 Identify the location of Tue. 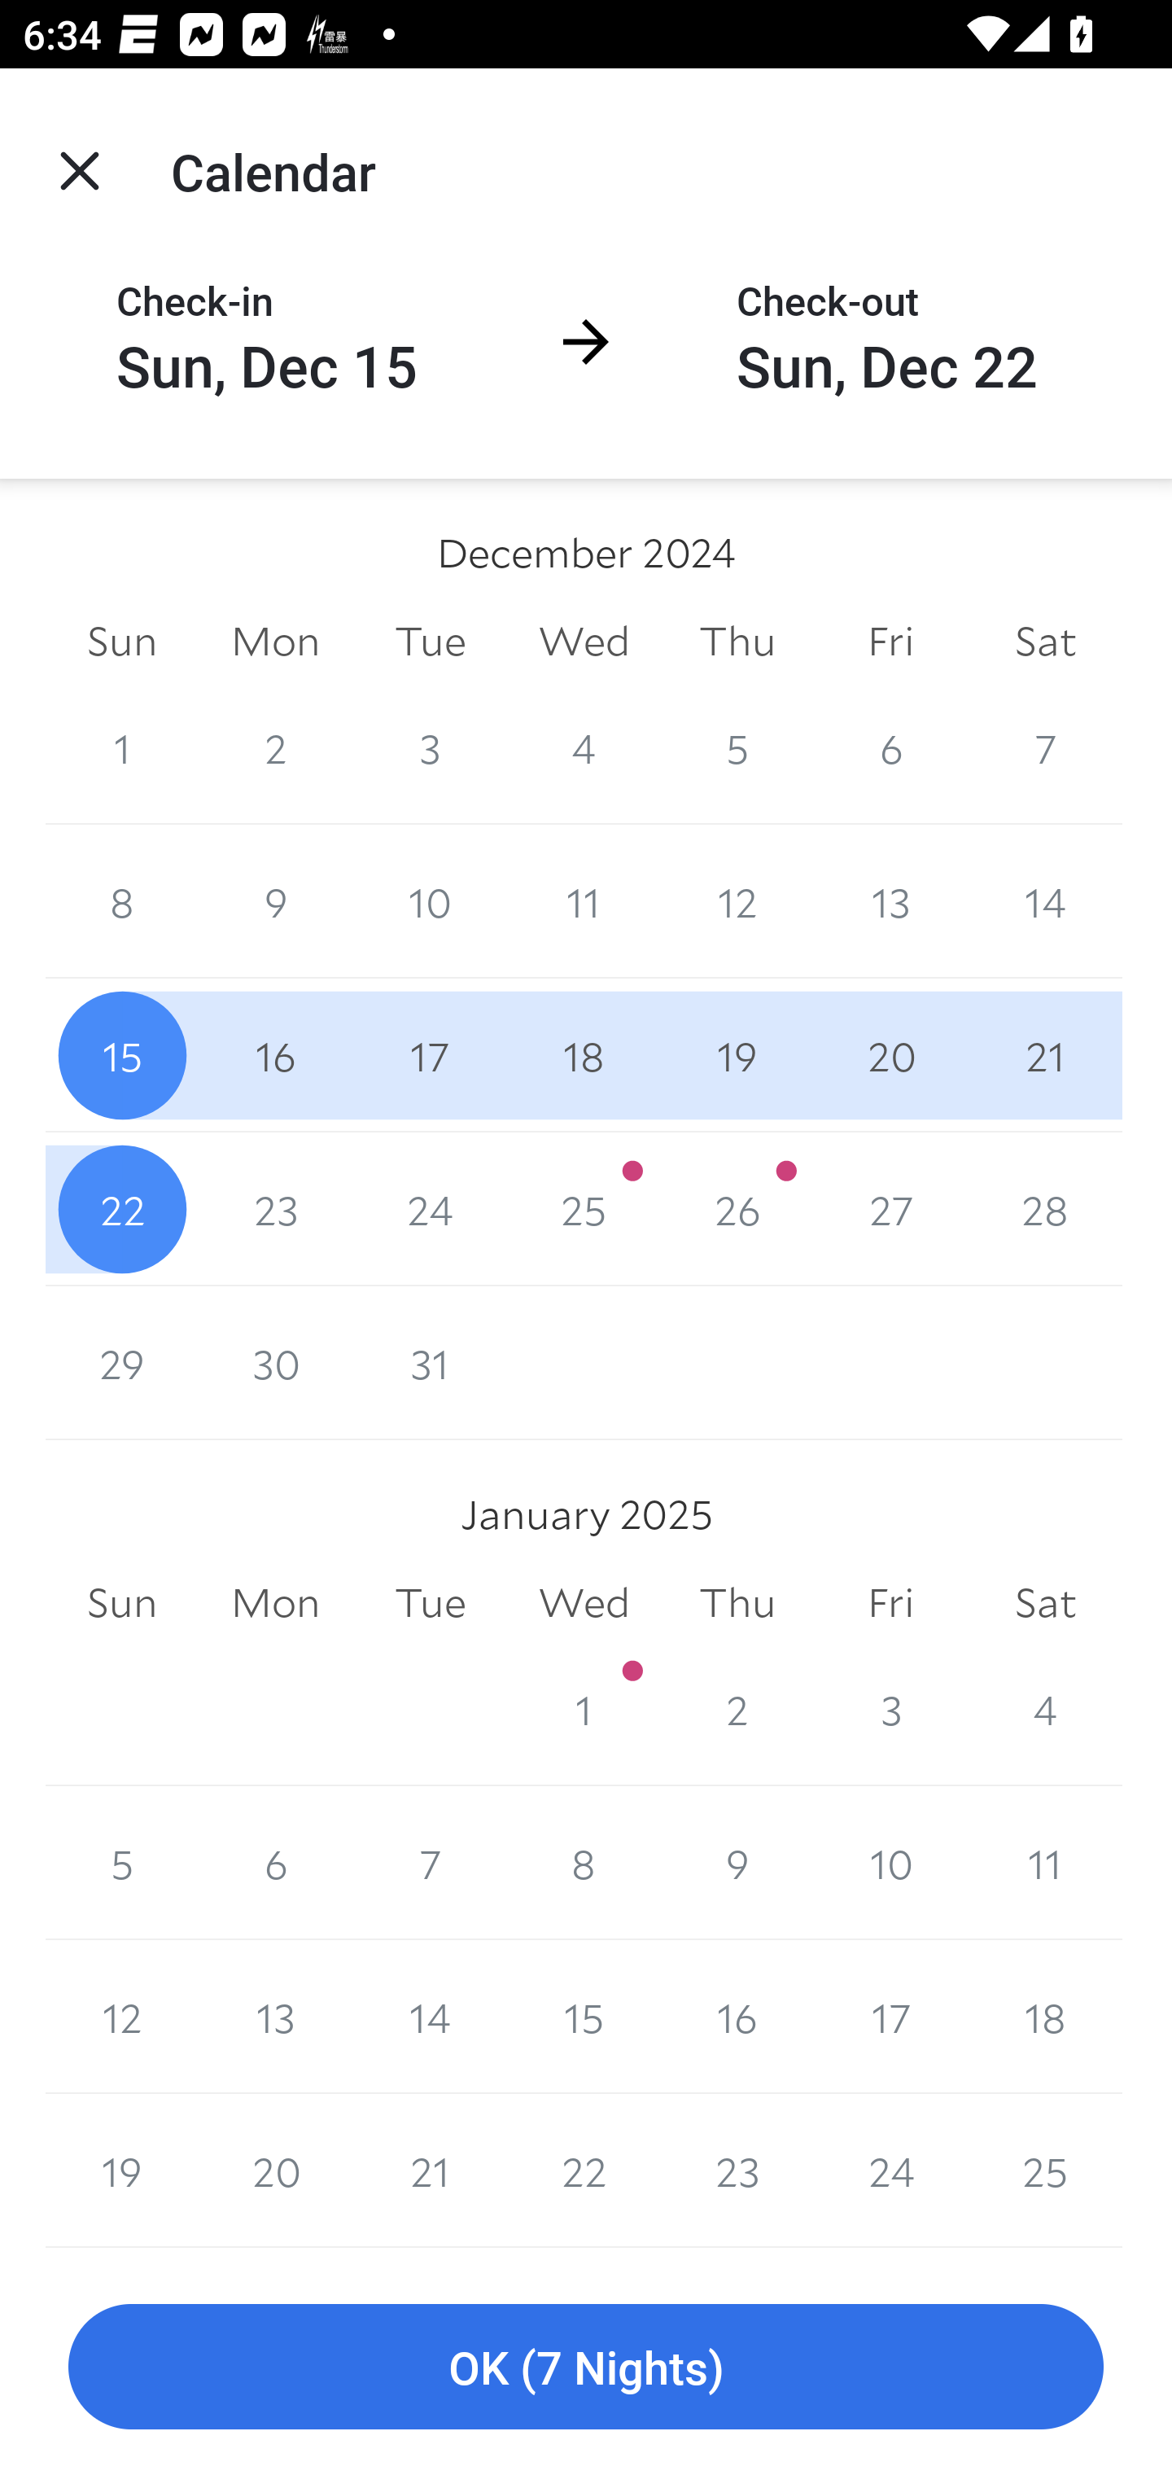
(430, 640).